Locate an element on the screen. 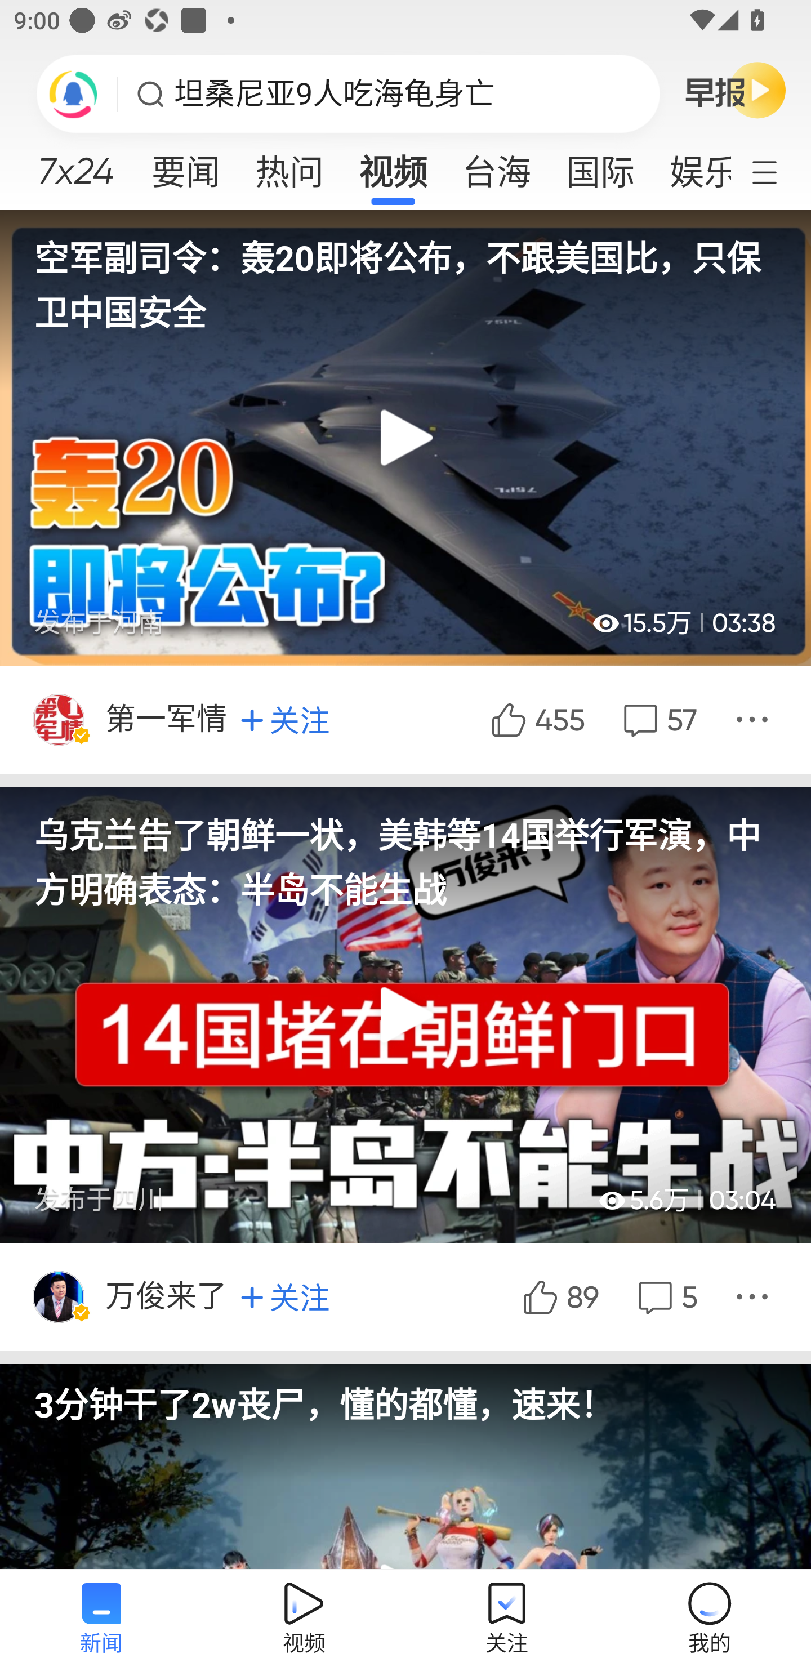  分享  is located at coordinates (755, 719).